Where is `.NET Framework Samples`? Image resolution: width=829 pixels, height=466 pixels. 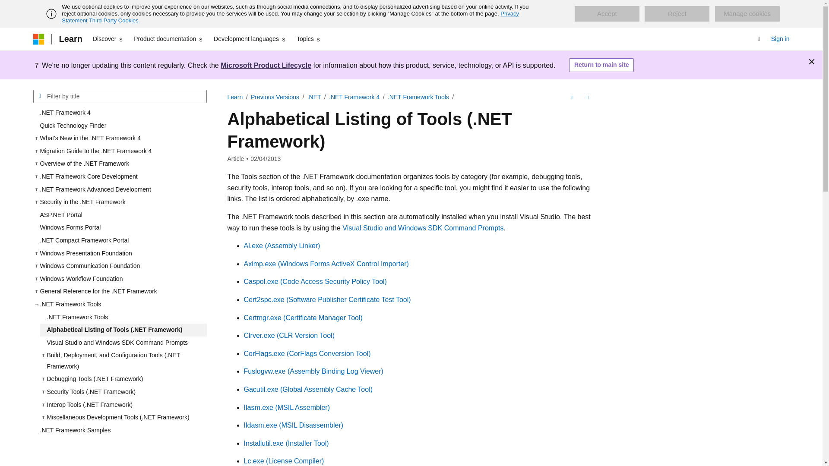
.NET Framework Samples is located at coordinates (120, 431).